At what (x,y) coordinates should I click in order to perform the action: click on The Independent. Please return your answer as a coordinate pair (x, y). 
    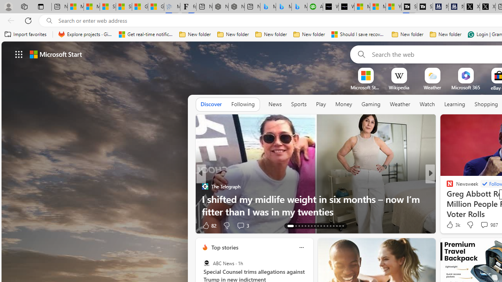
    Looking at the image, I should click on (446, 186).